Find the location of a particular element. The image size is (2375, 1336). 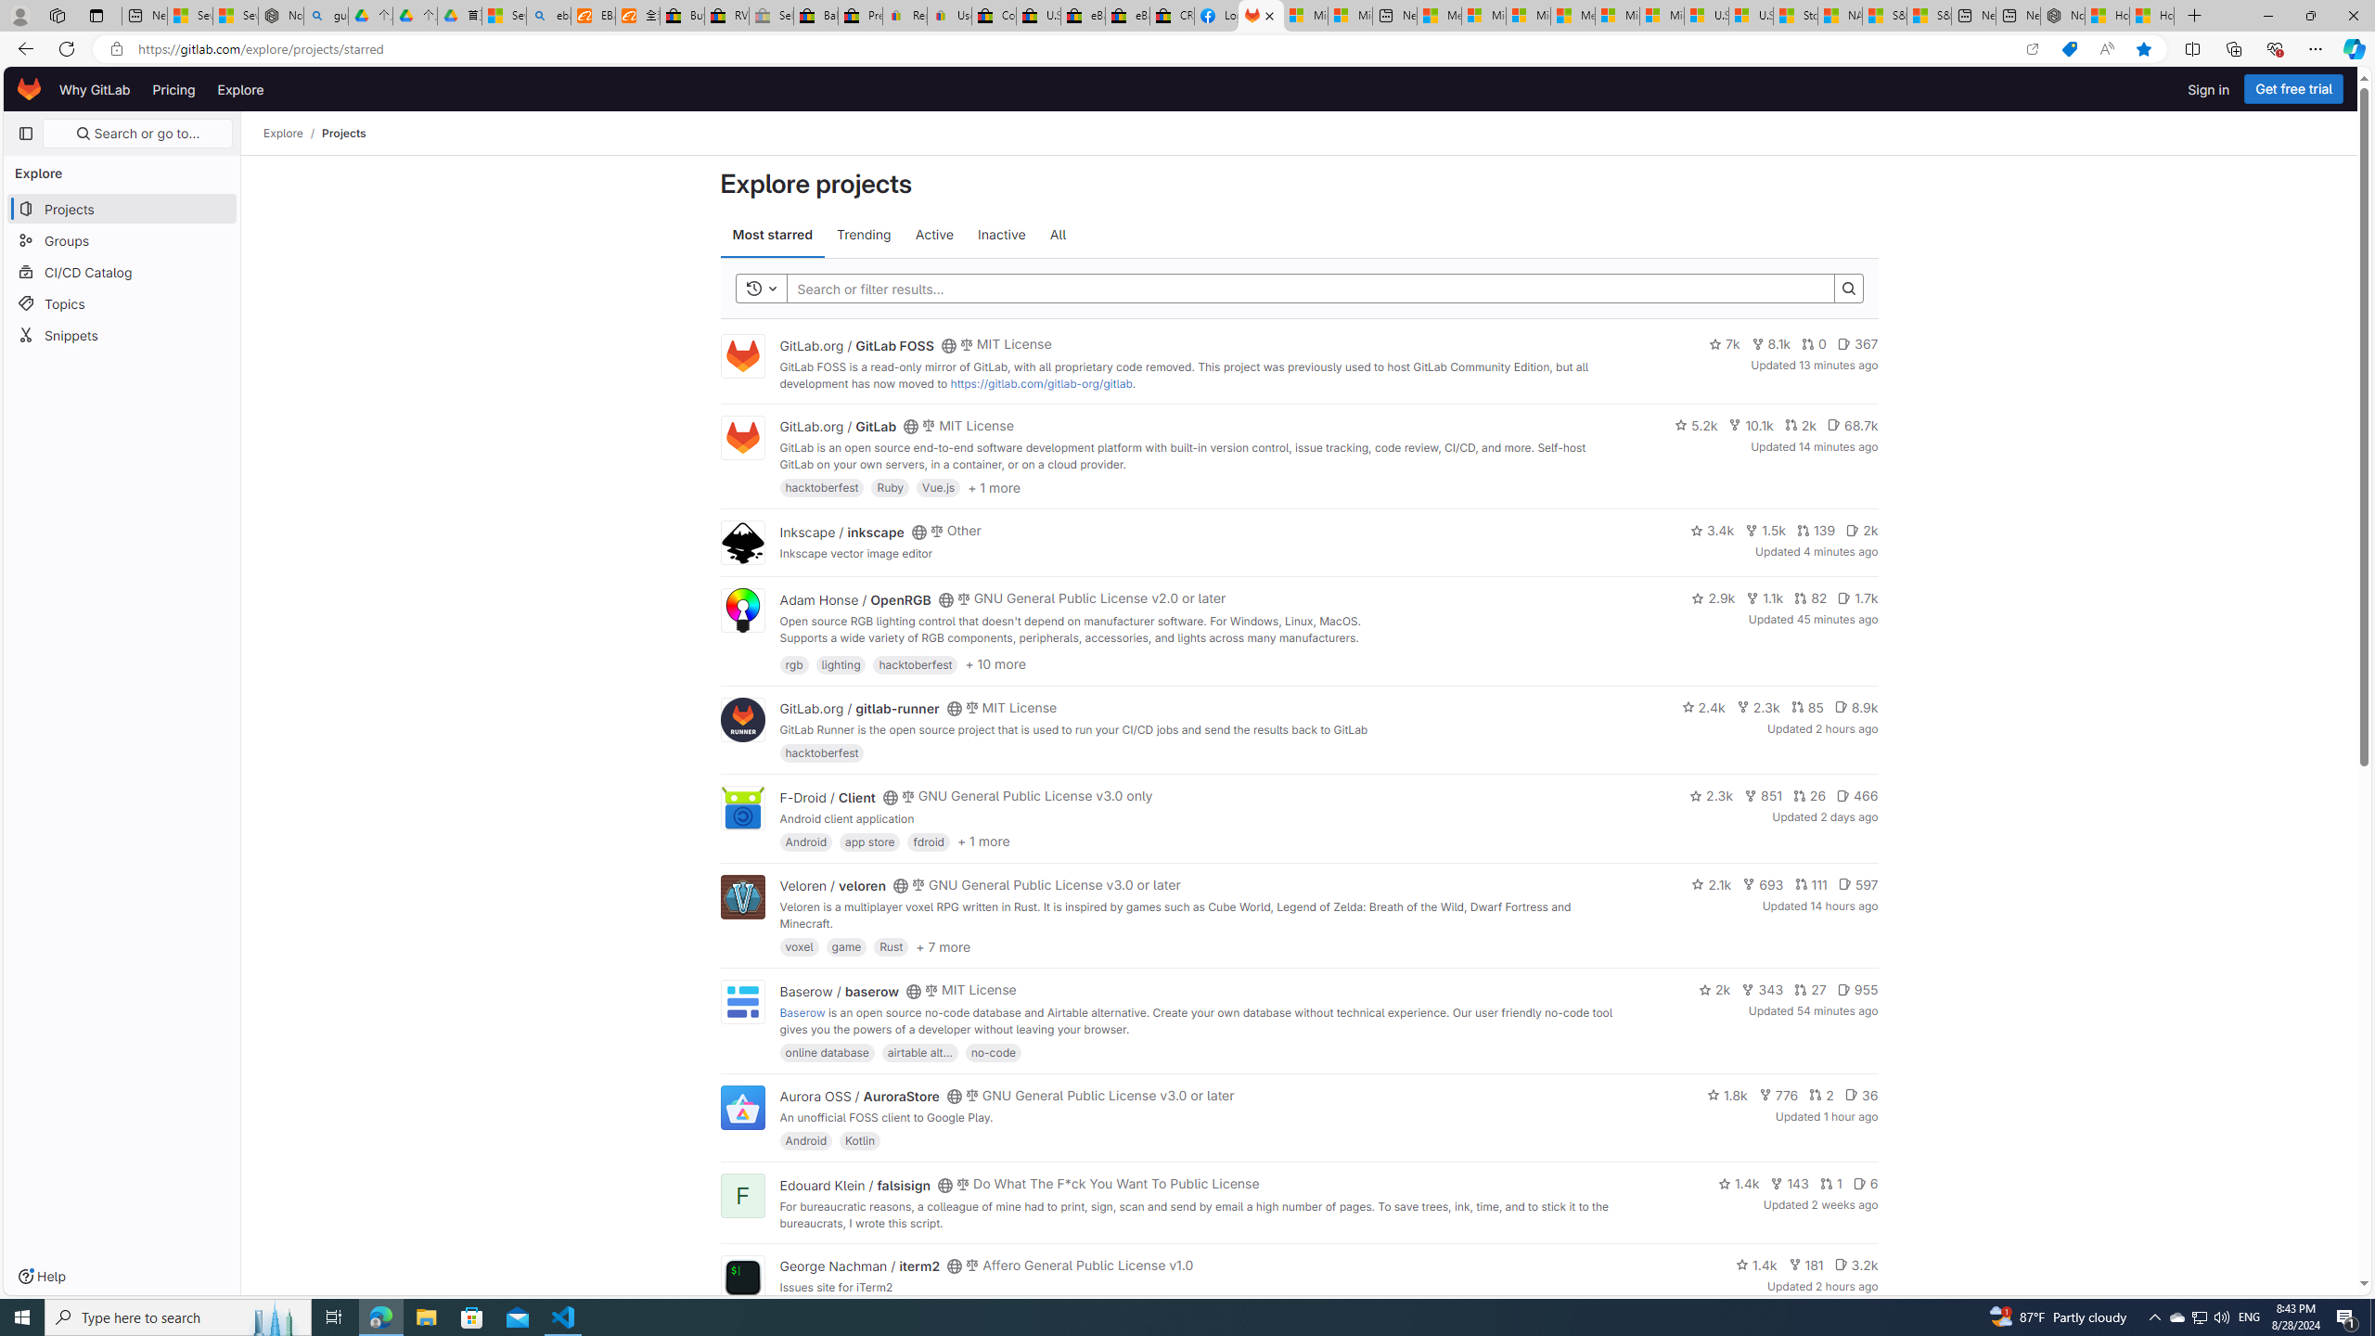

Android is located at coordinates (806, 1140).